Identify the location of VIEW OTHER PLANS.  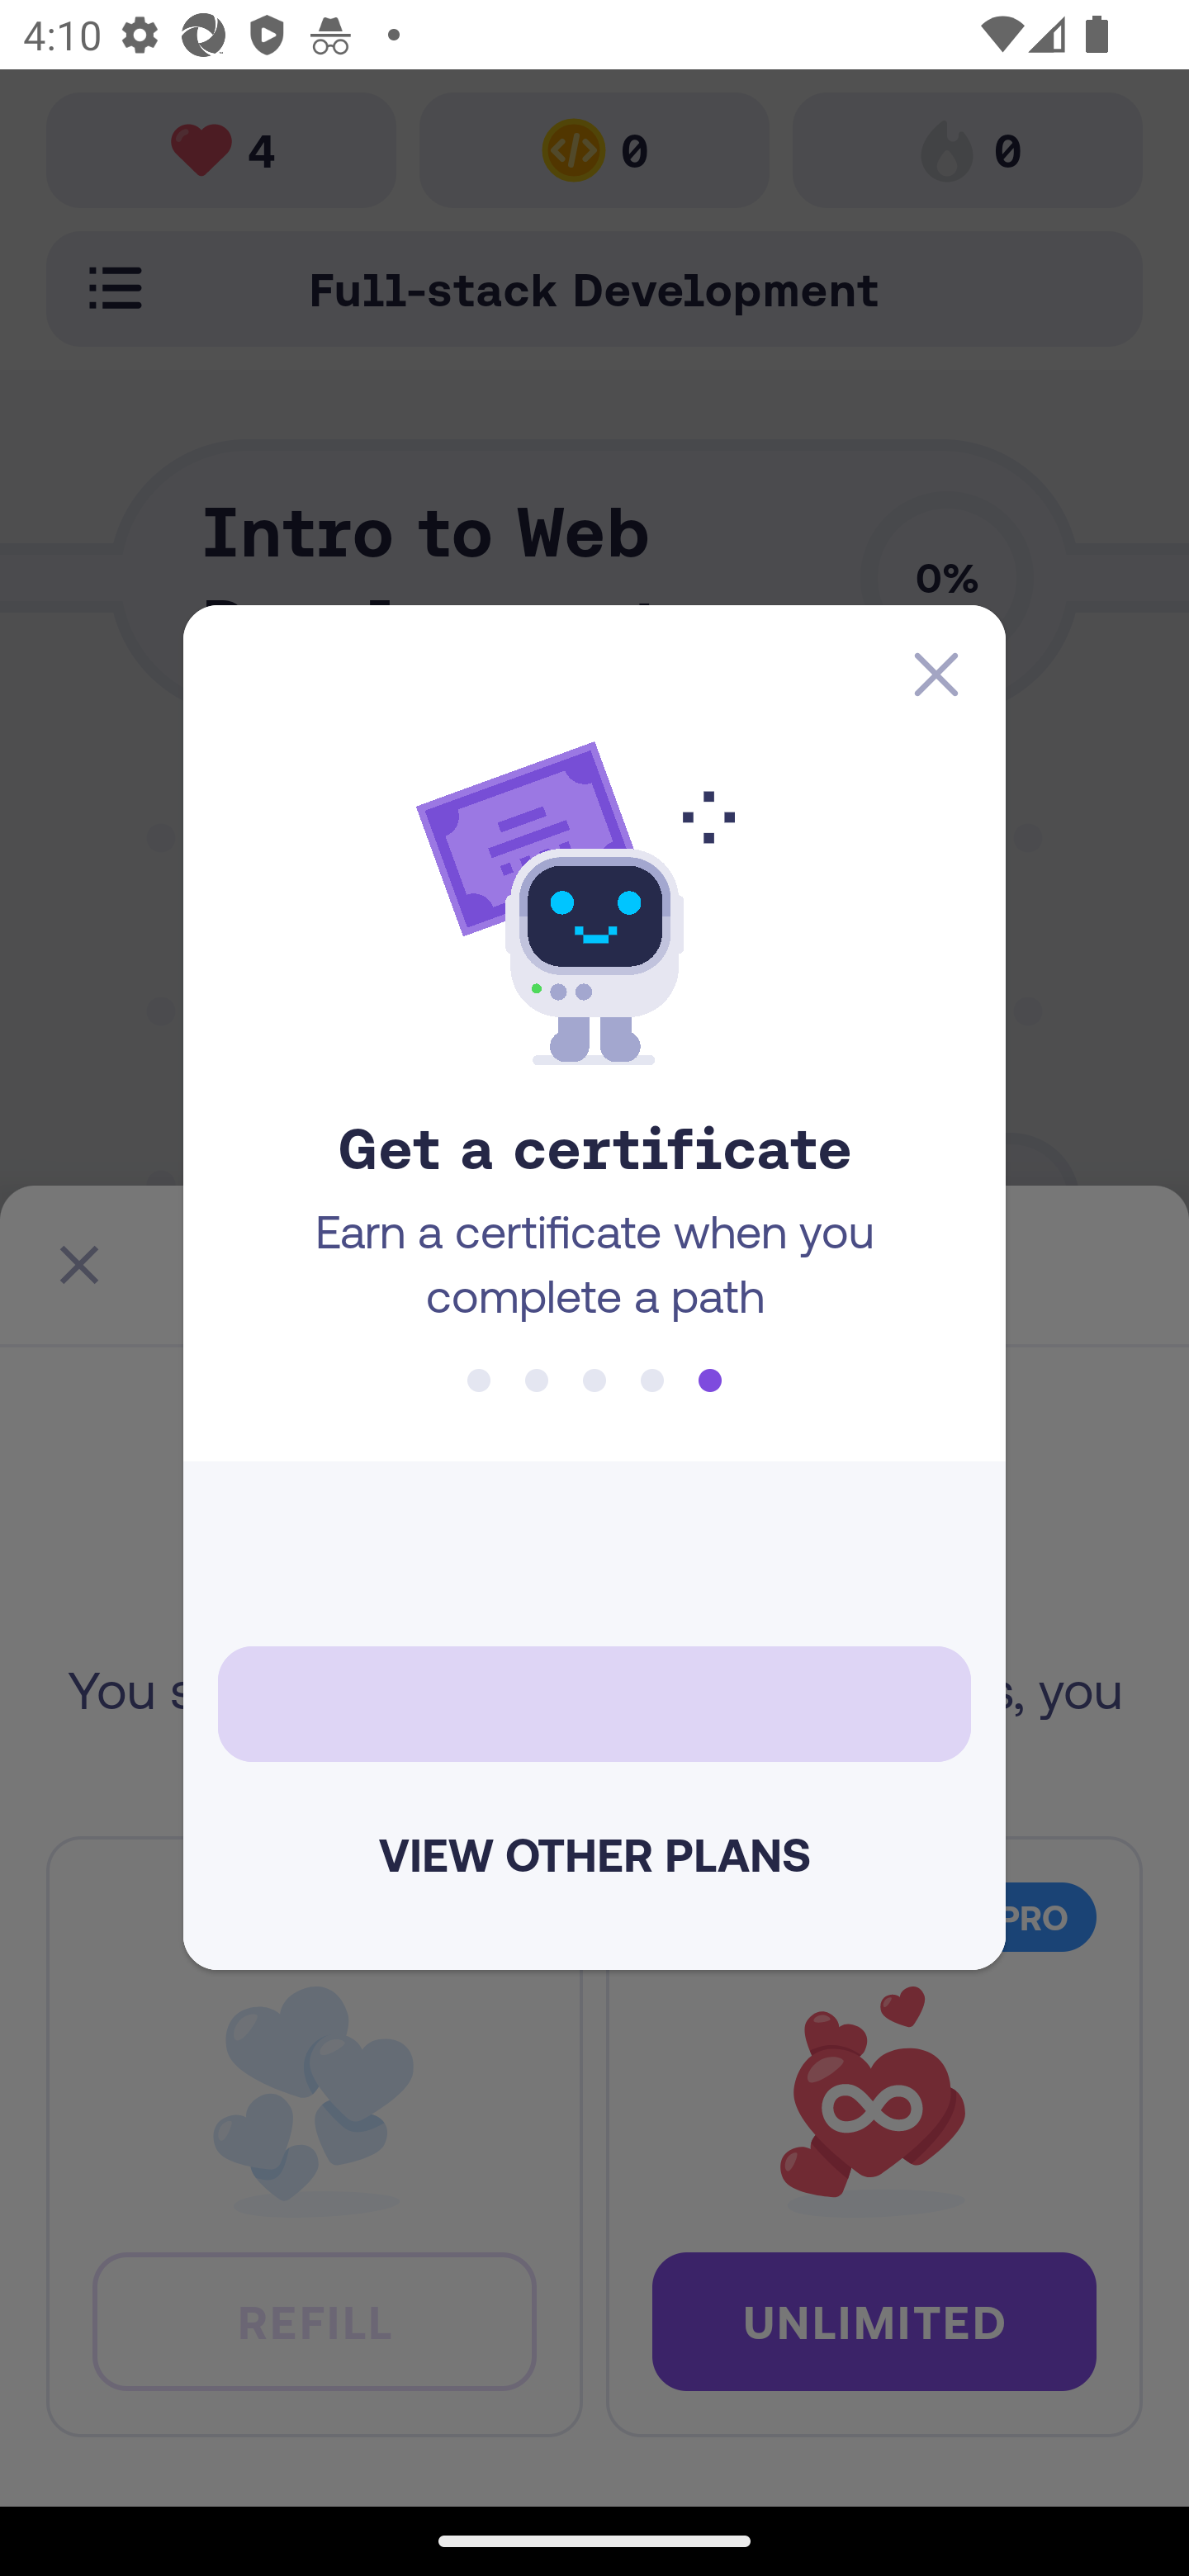
(594, 1854).